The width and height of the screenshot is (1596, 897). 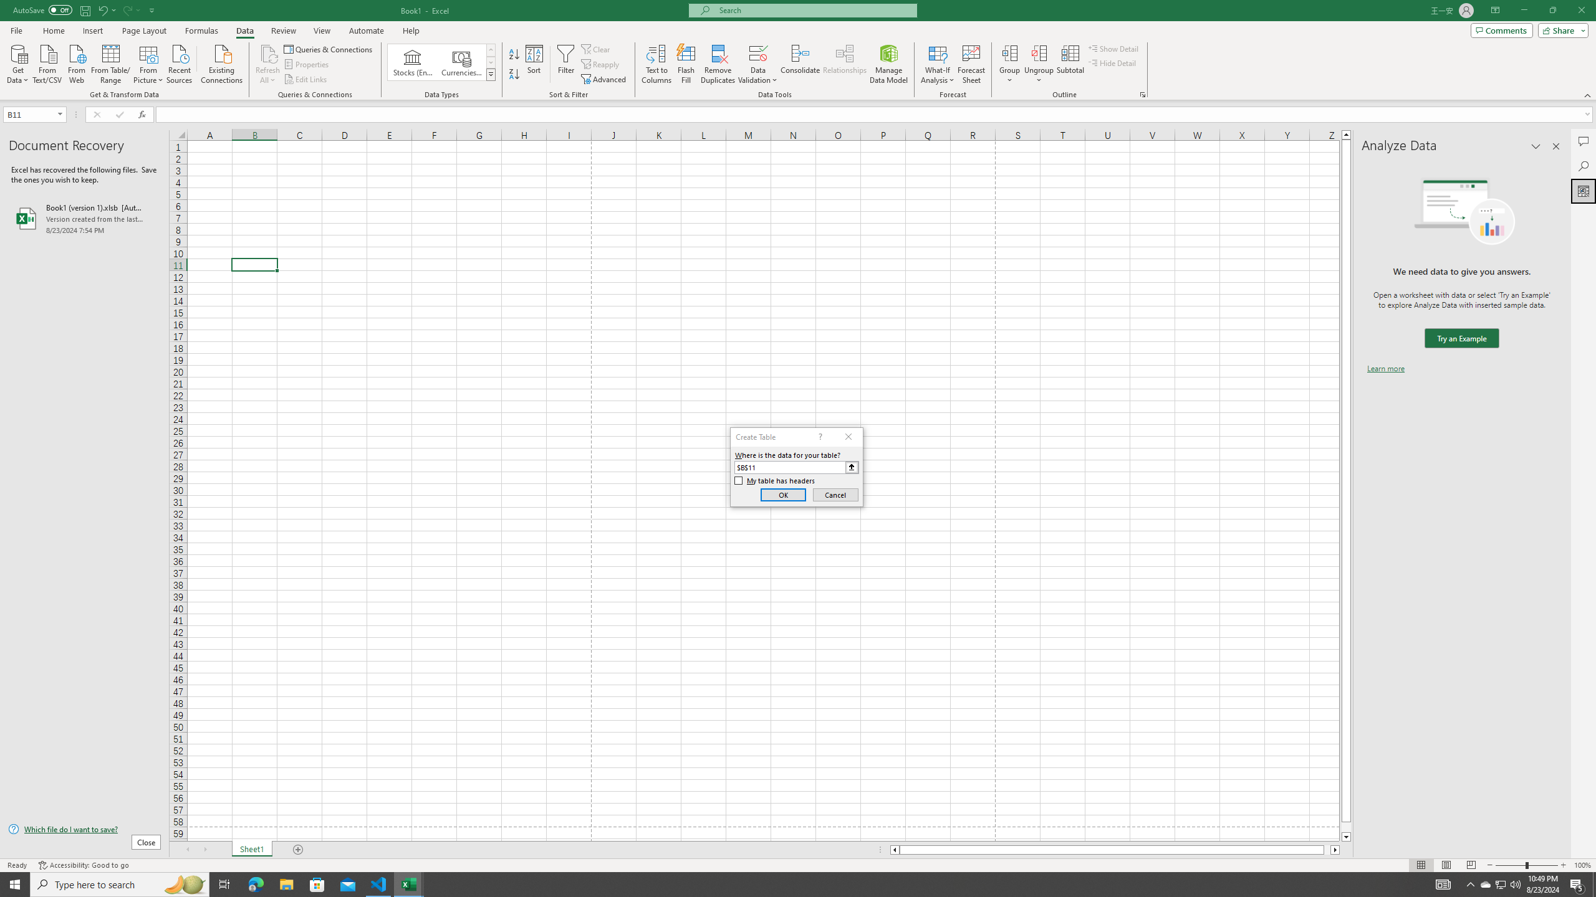 What do you see at coordinates (686, 64) in the screenshot?
I see `Flash Fill` at bounding box center [686, 64].